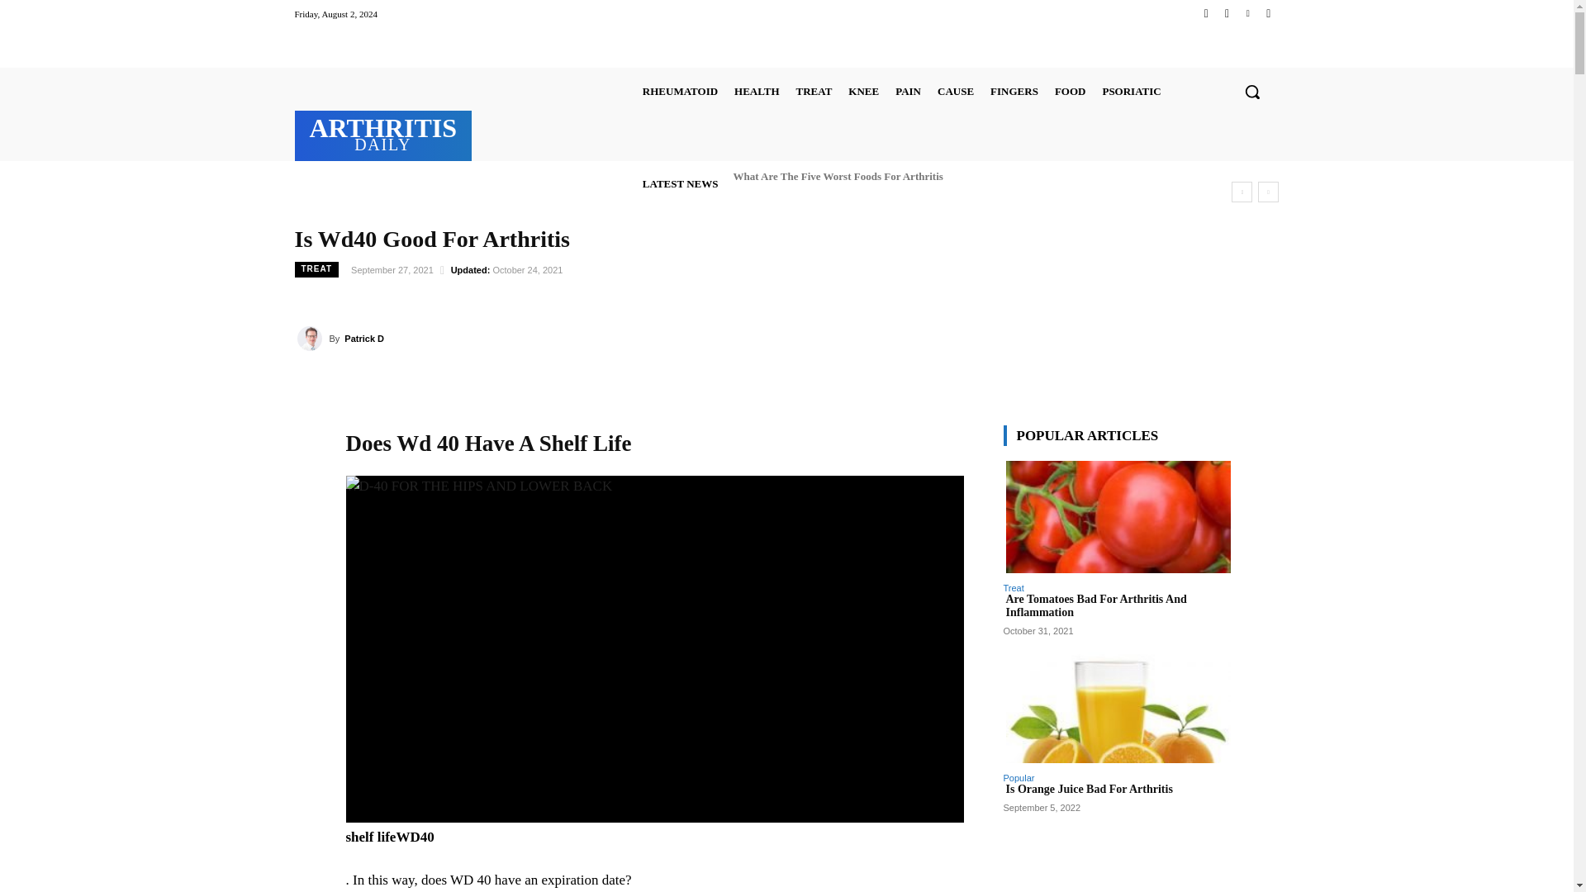 This screenshot has width=1586, height=892. Describe the element at coordinates (1206, 13) in the screenshot. I see `Facebook` at that location.